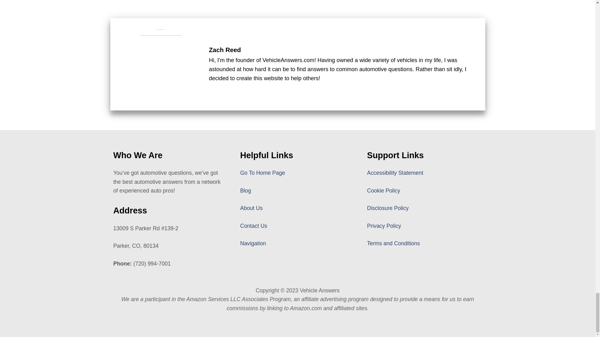  What do you see at coordinates (393, 243) in the screenshot?
I see `Terms and Conditions` at bounding box center [393, 243].